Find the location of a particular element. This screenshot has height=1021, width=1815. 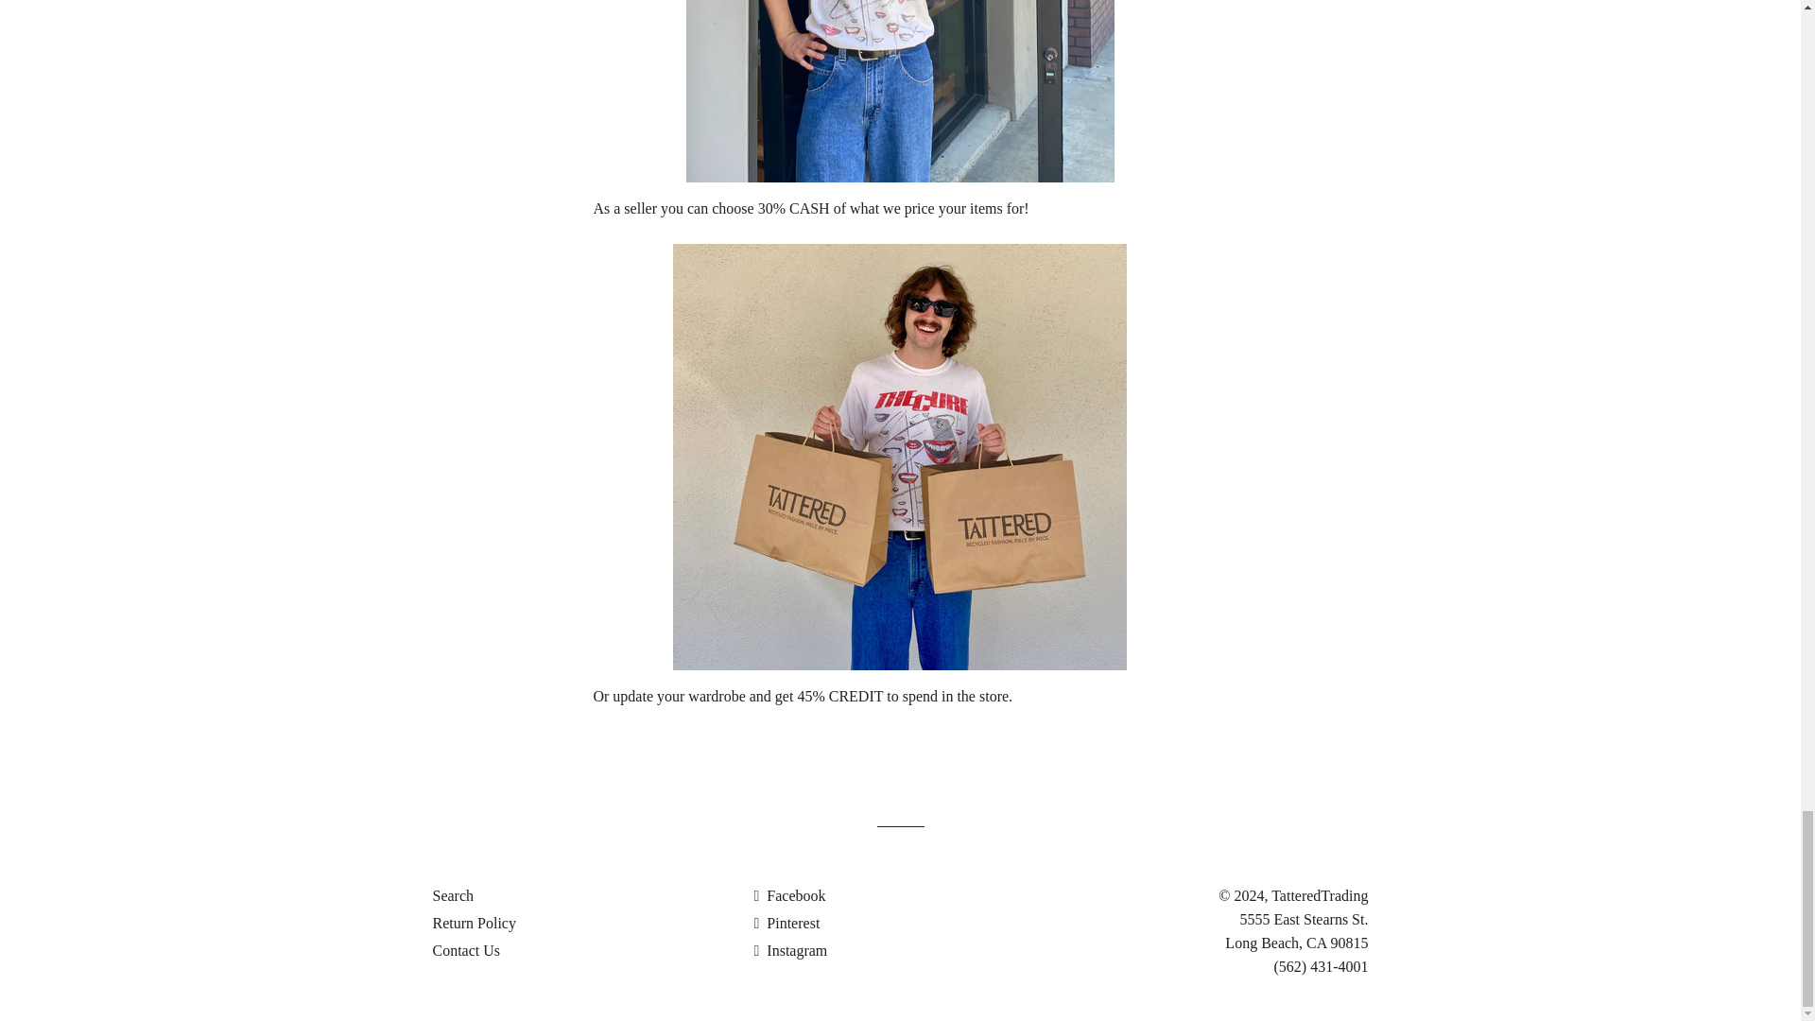

Return Policy is located at coordinates (475, 923).